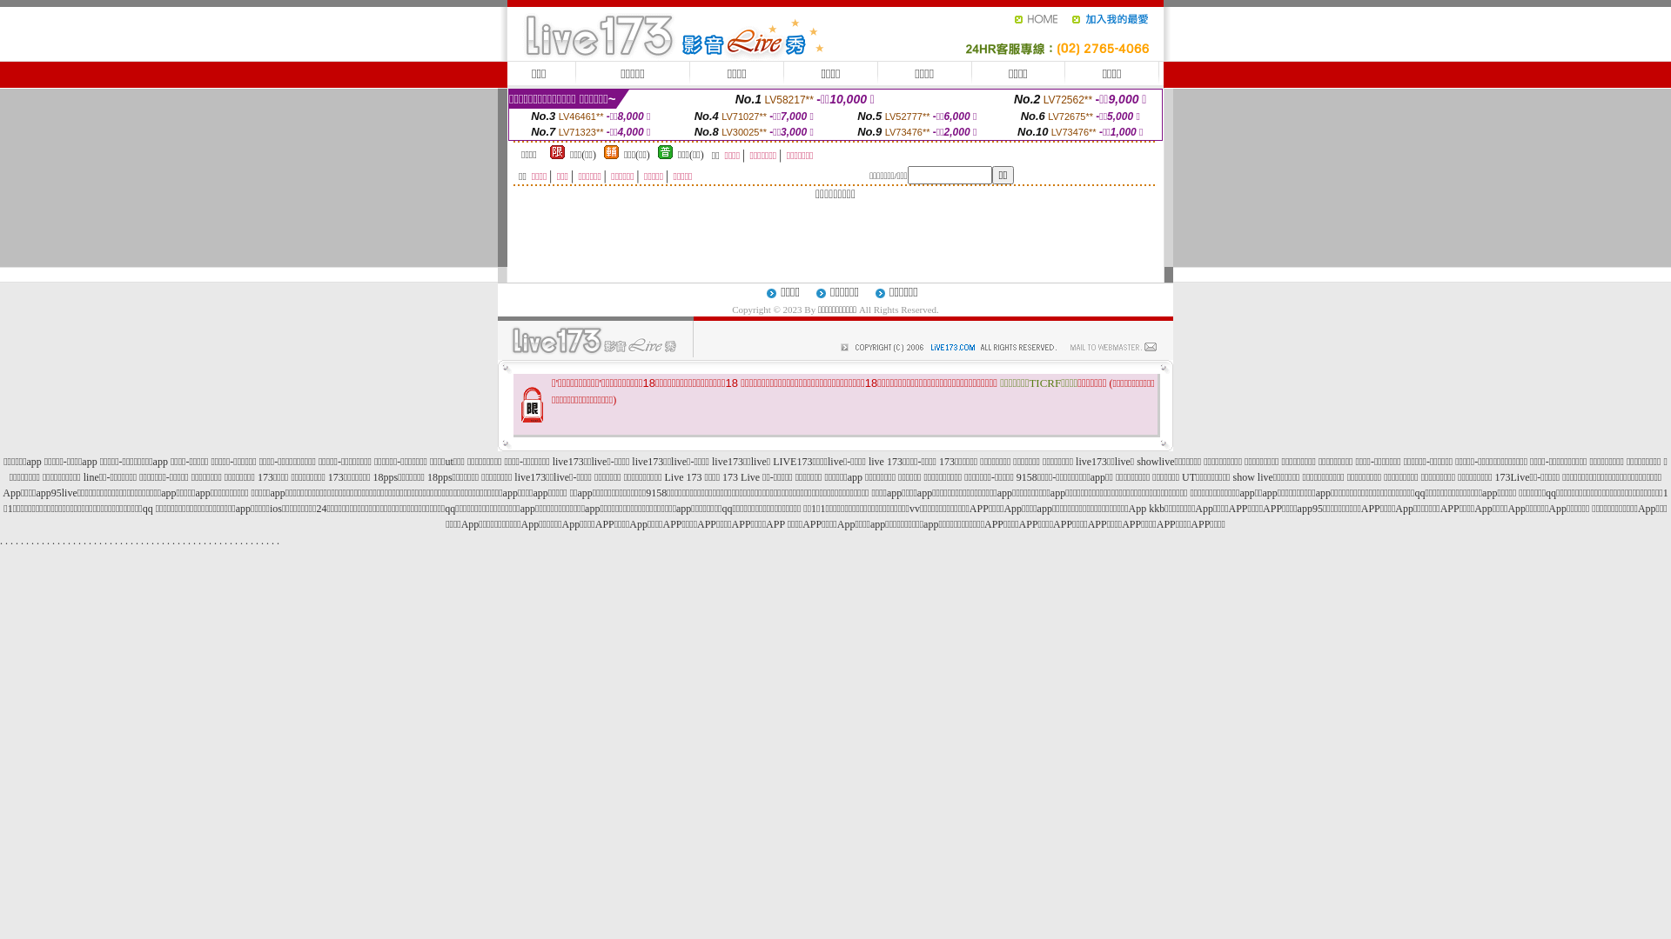  Describe the element at coordinates (111, 541) in the screenshot. I see `.` at that location.